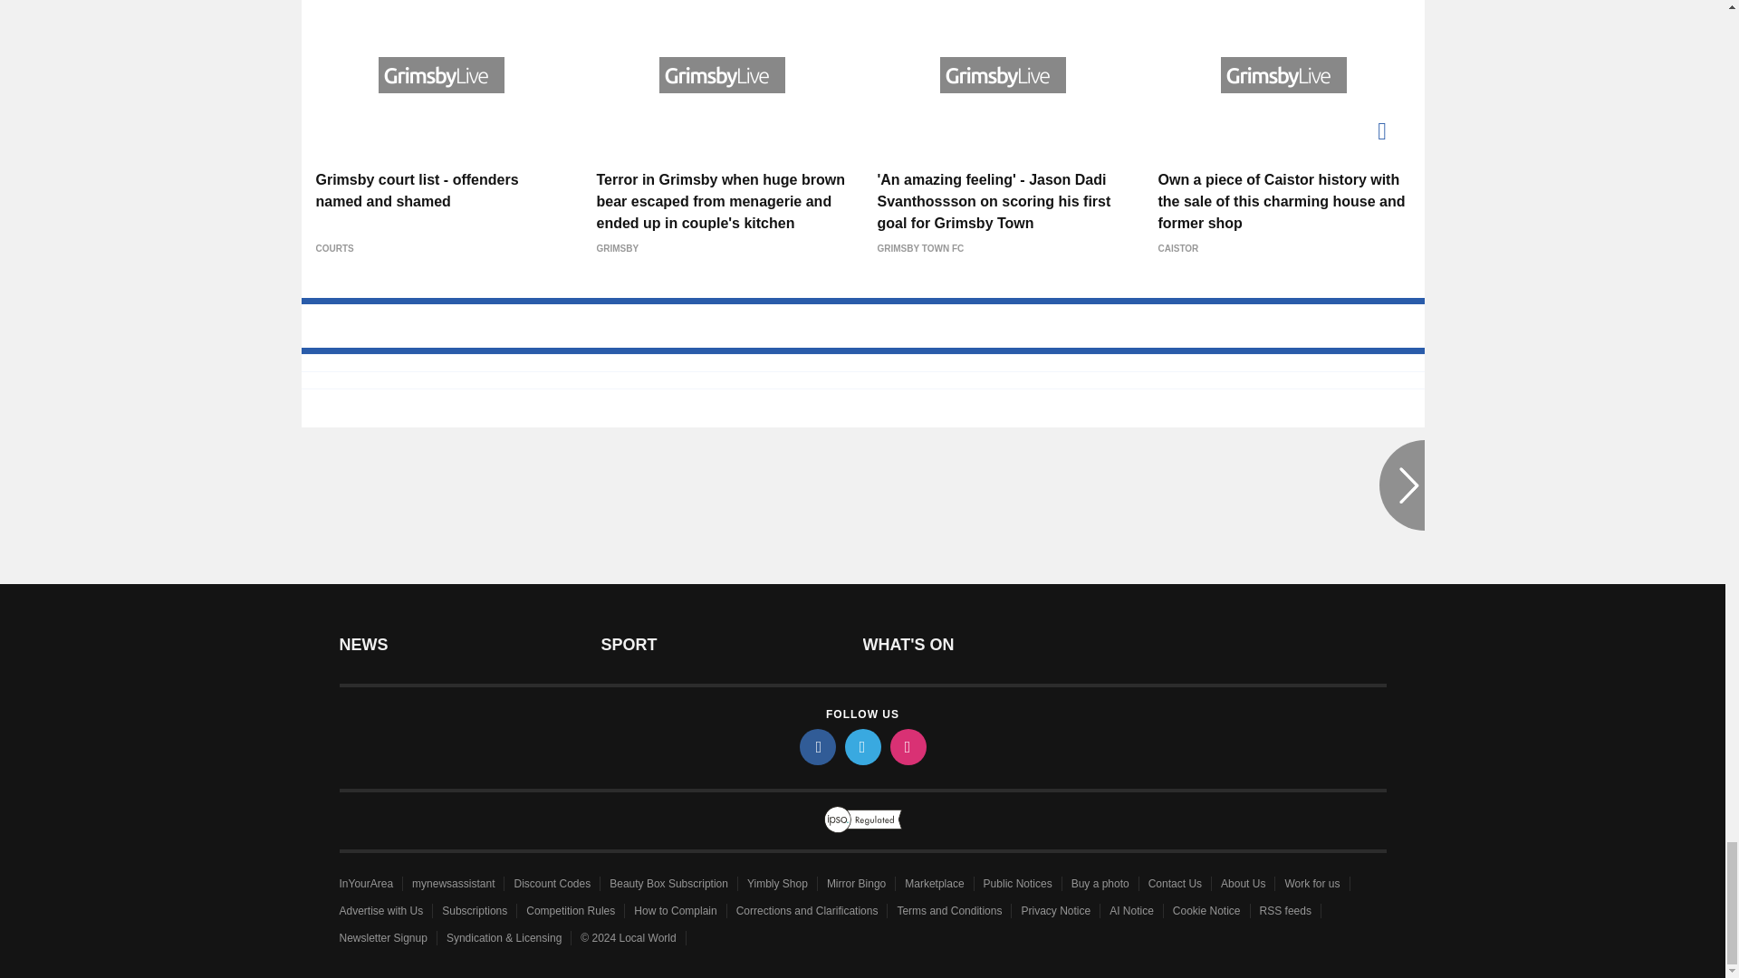 The height and width of the screenshot is (978, 1739). What do you see at coordinates (907, 746) in the screenshot?
I see `instagram` at bounding box center [907, 746].